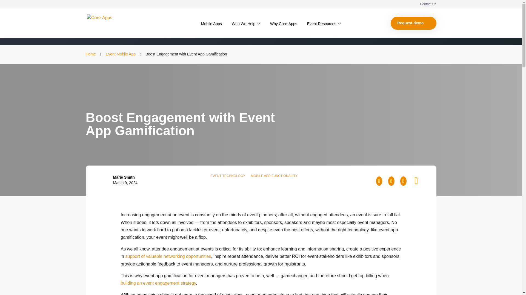 This screenshot has height=295, width=526. What do you see at coordinates (94, 33) in the screenshot?
I see `Blog` at bounding box center [94, 33].